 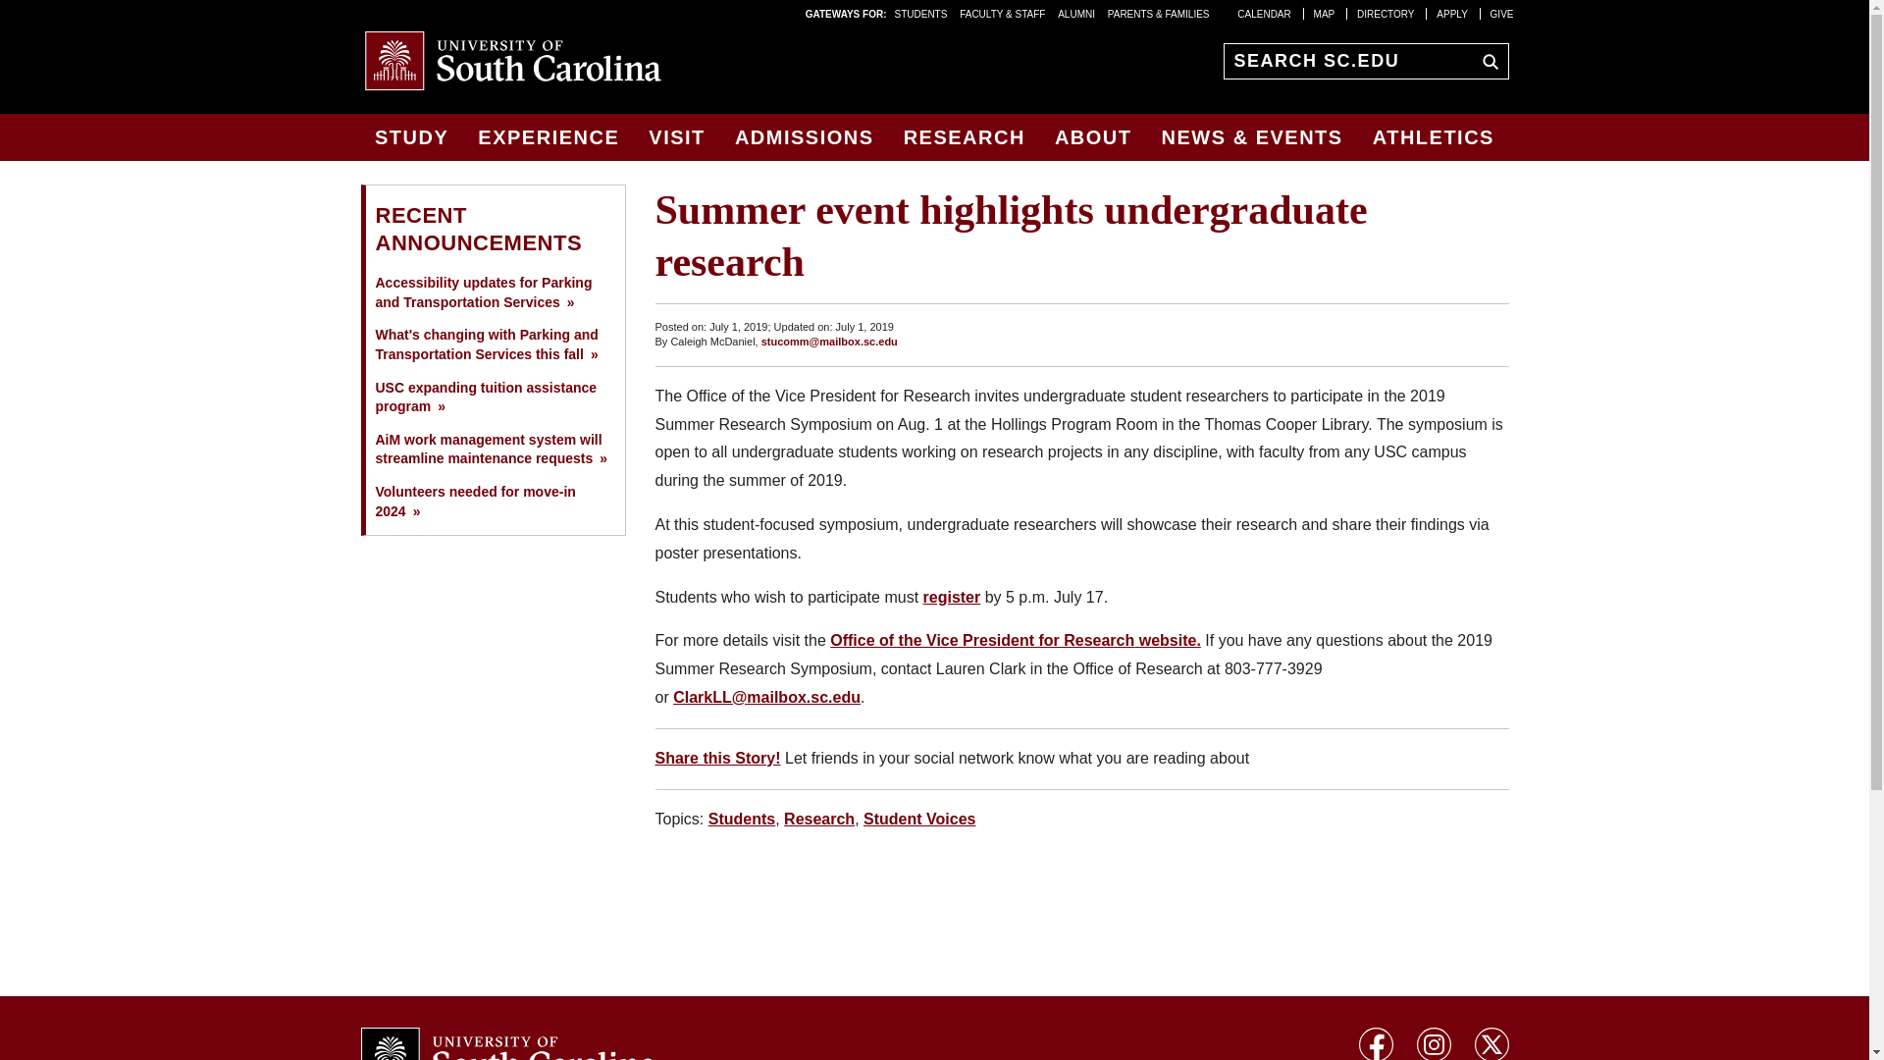 What do you see at coordinates (1075, 13) in the screenshot?
I see `ALUMNI` at bounding box center [1075, 13].